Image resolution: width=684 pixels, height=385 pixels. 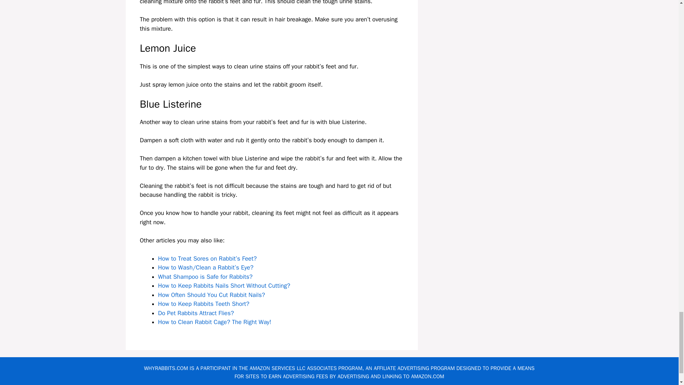 I want to click on How to Clean Rabbit Cage? The Right Way!, so click(x=214, y=322).